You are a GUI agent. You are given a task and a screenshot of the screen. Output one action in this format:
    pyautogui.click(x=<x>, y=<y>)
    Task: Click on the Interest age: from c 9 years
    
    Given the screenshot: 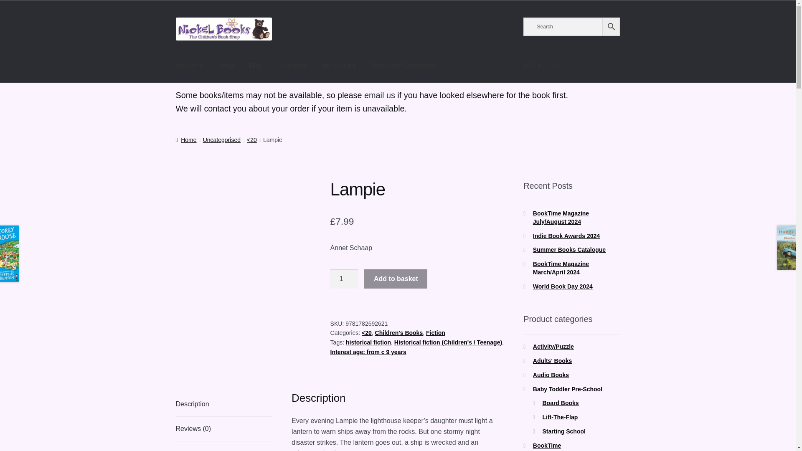 What is the action you would take?
    pyautogui.click(x=368, y=352)
    